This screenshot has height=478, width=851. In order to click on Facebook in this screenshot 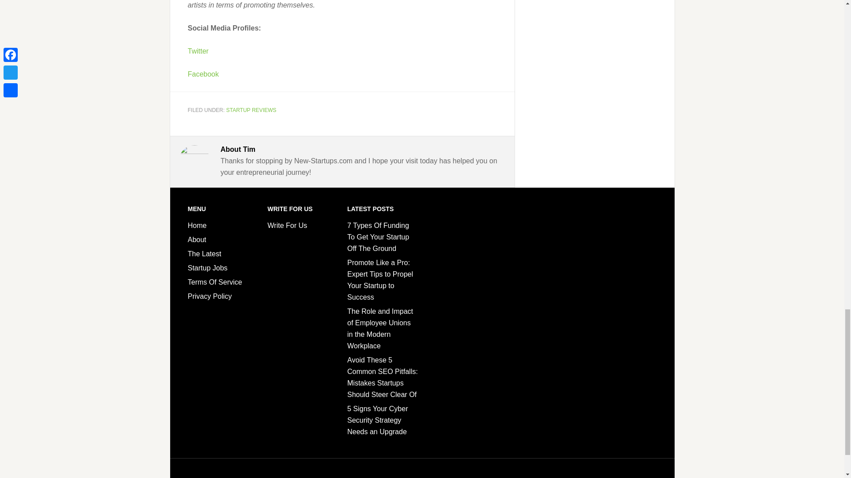, I will do `click(203, 74)`.